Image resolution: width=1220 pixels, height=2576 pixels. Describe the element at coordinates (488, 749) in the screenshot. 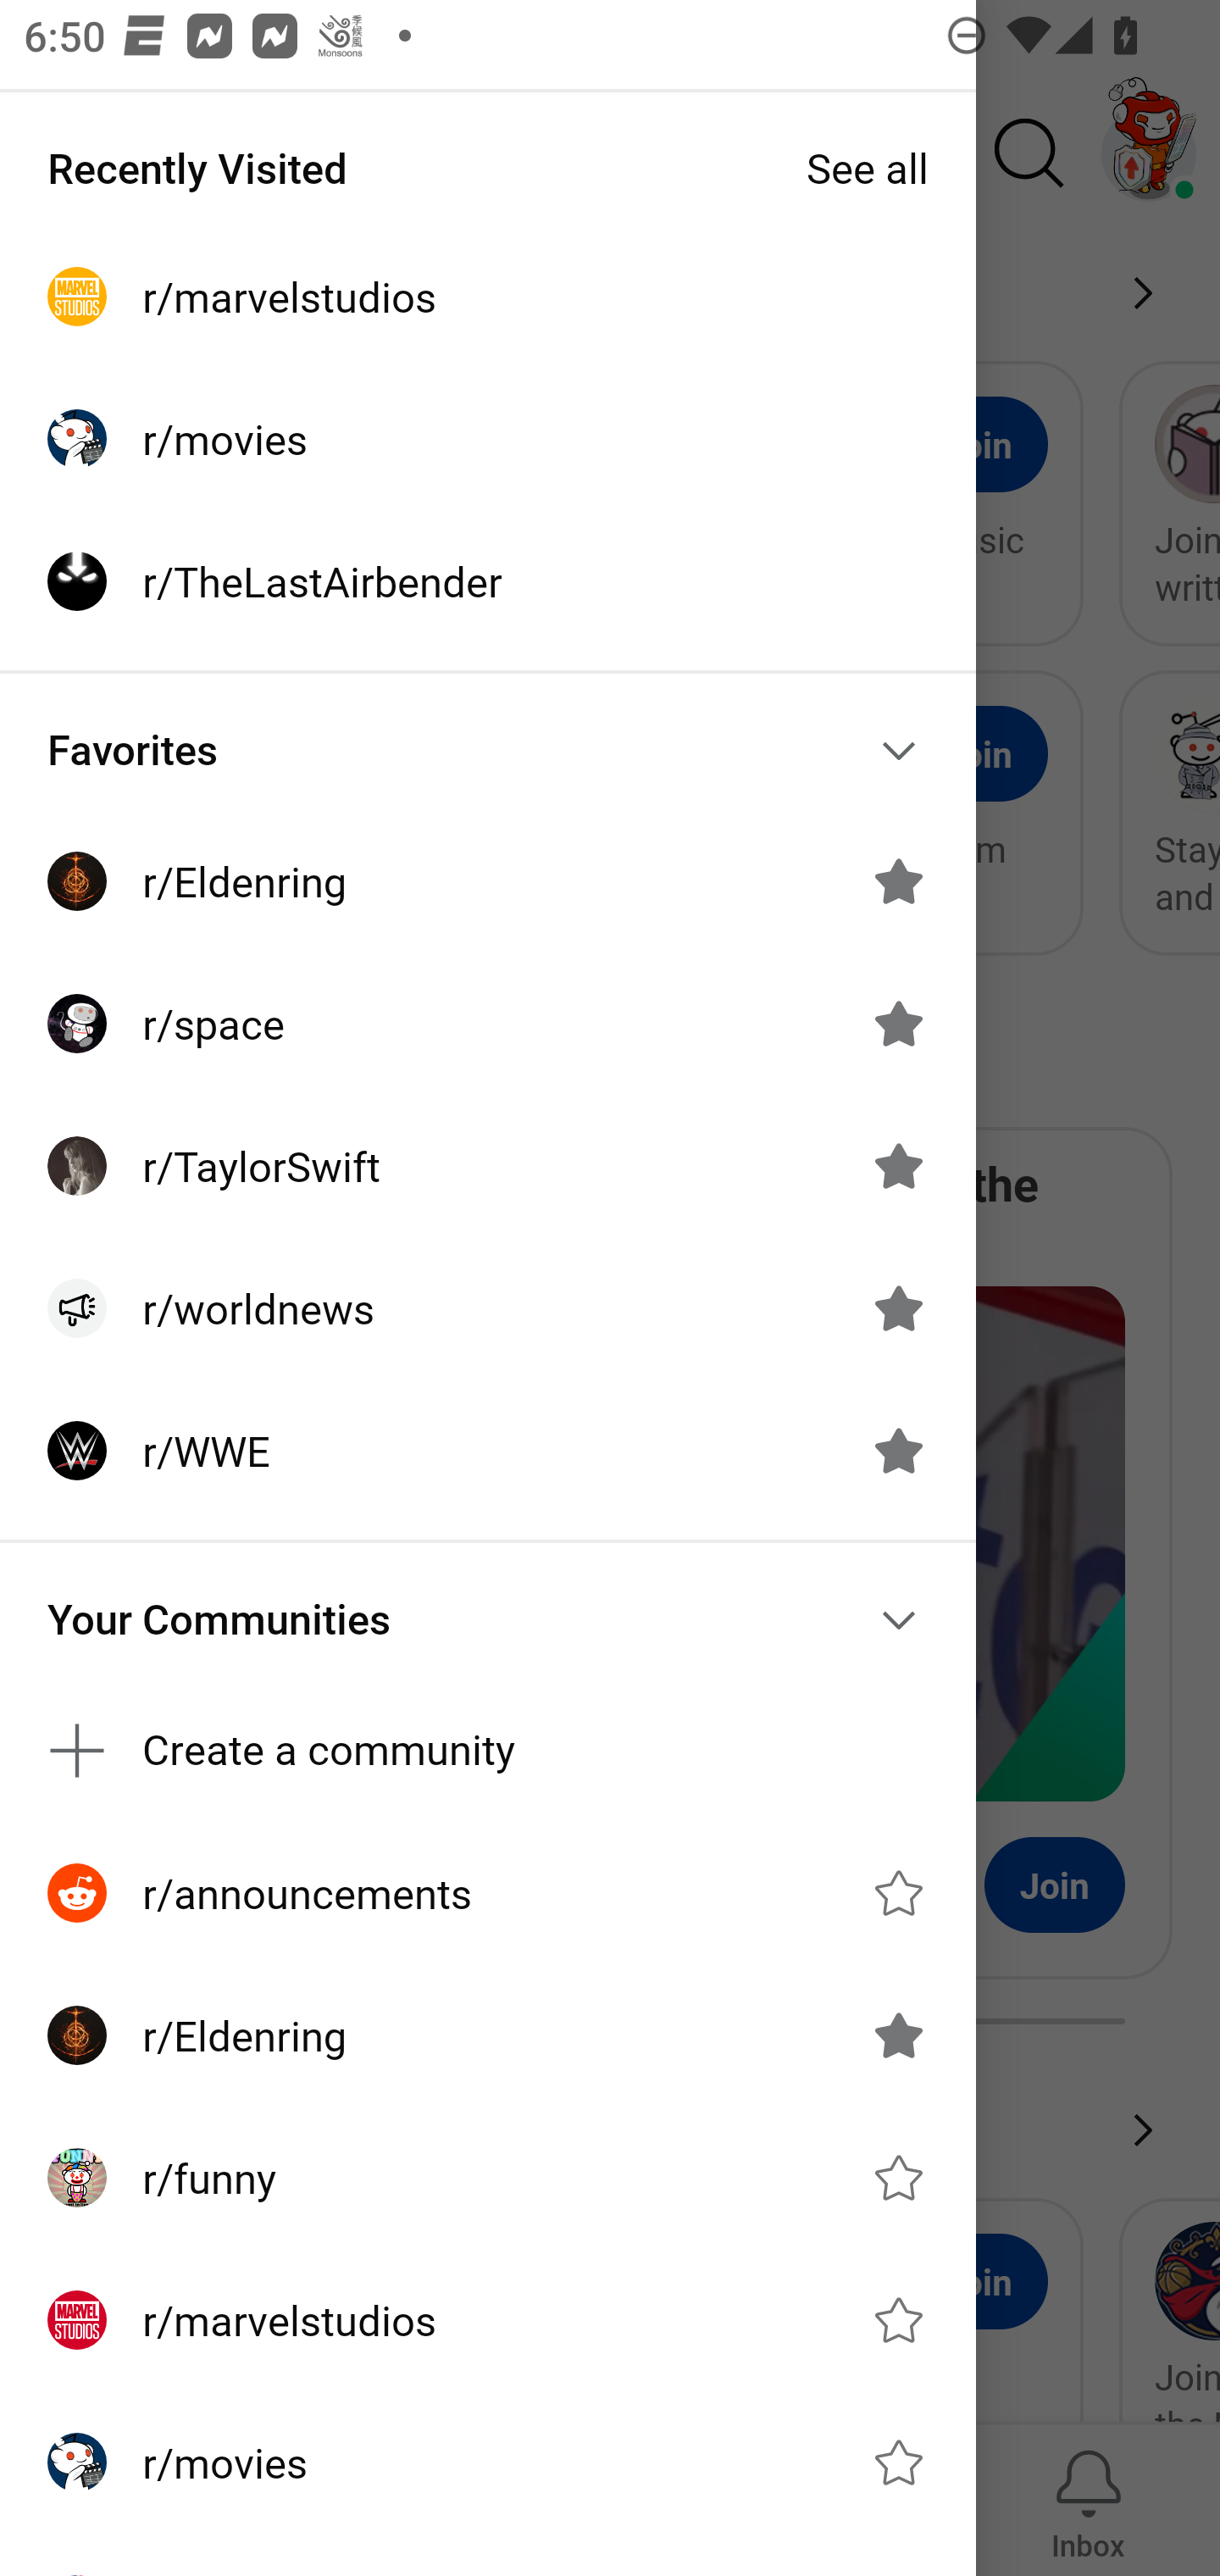

I see `Favorites` at that location.